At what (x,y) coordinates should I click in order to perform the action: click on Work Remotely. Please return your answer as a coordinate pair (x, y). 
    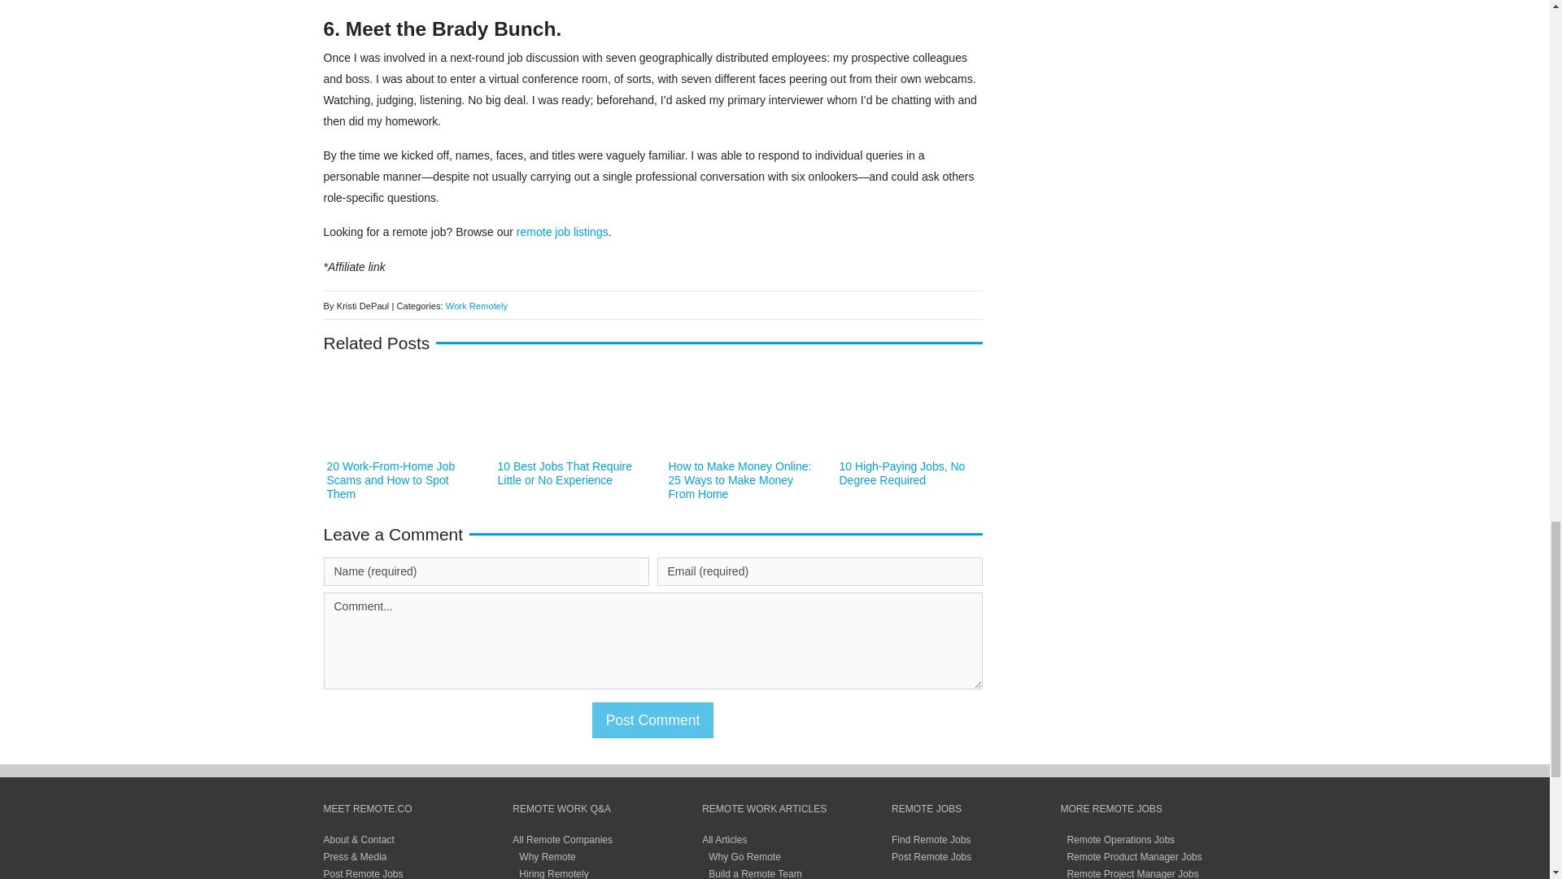
    Looking at the image, I should click on (477, 306).